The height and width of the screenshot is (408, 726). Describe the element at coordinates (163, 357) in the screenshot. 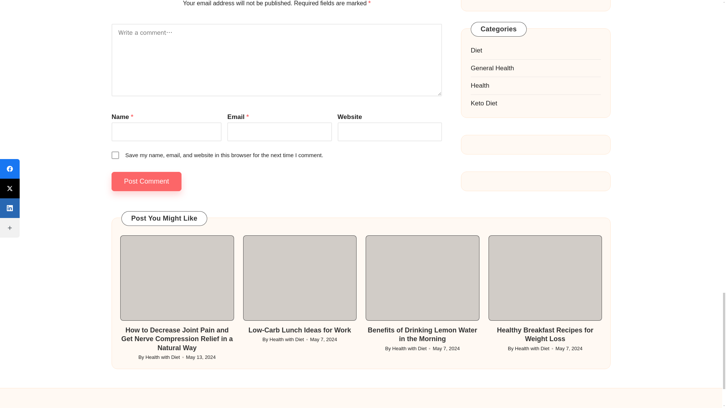

I see `View all posts by Health with Diet` at that location.